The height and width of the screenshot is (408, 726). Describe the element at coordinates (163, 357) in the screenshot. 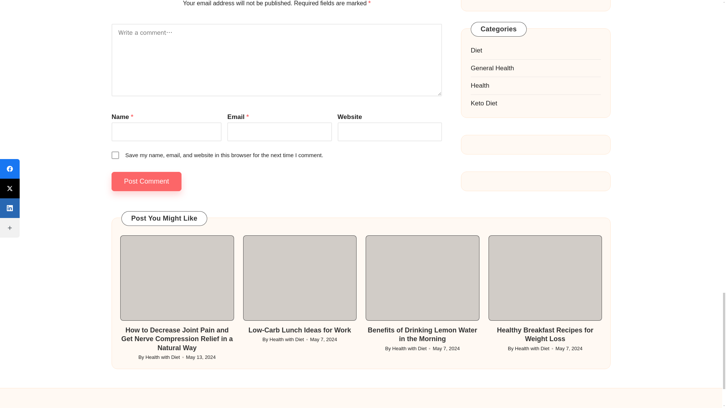

I see `View all posts by Health with Diet` at that location.